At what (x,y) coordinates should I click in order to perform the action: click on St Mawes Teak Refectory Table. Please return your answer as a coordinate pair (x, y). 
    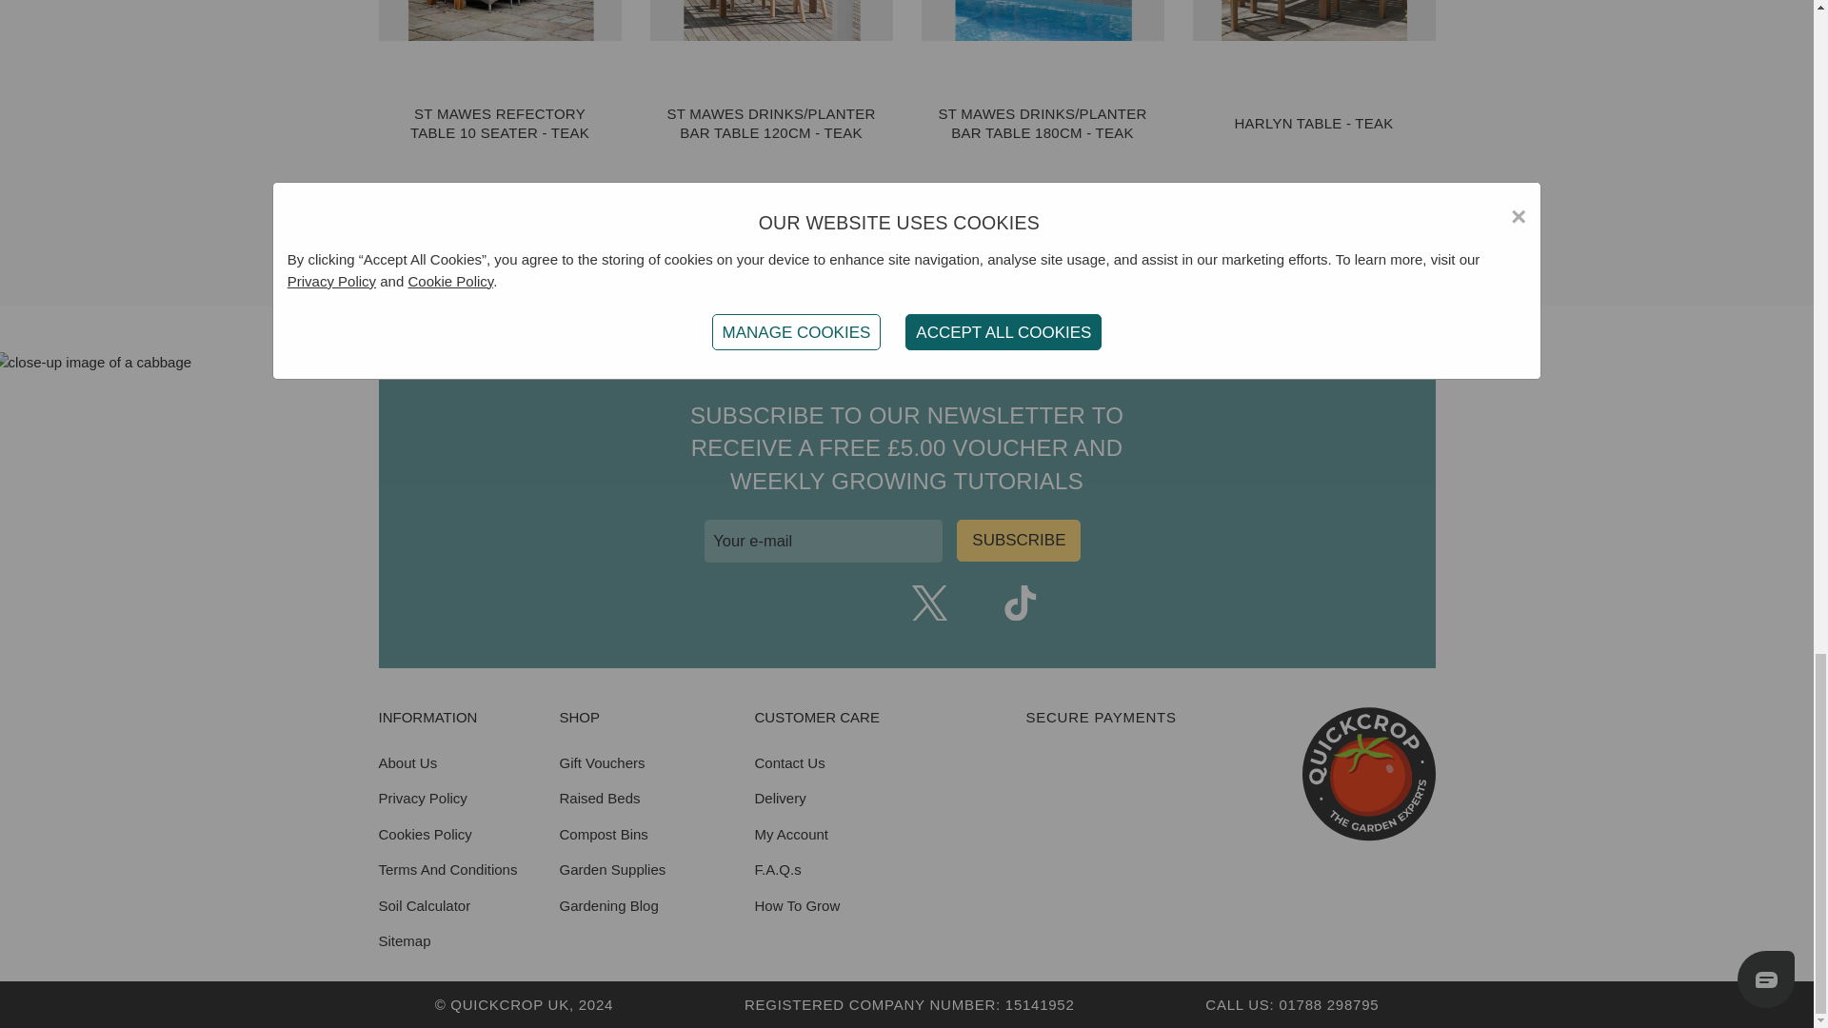
    Looking at the image, I should click on (499, 21).